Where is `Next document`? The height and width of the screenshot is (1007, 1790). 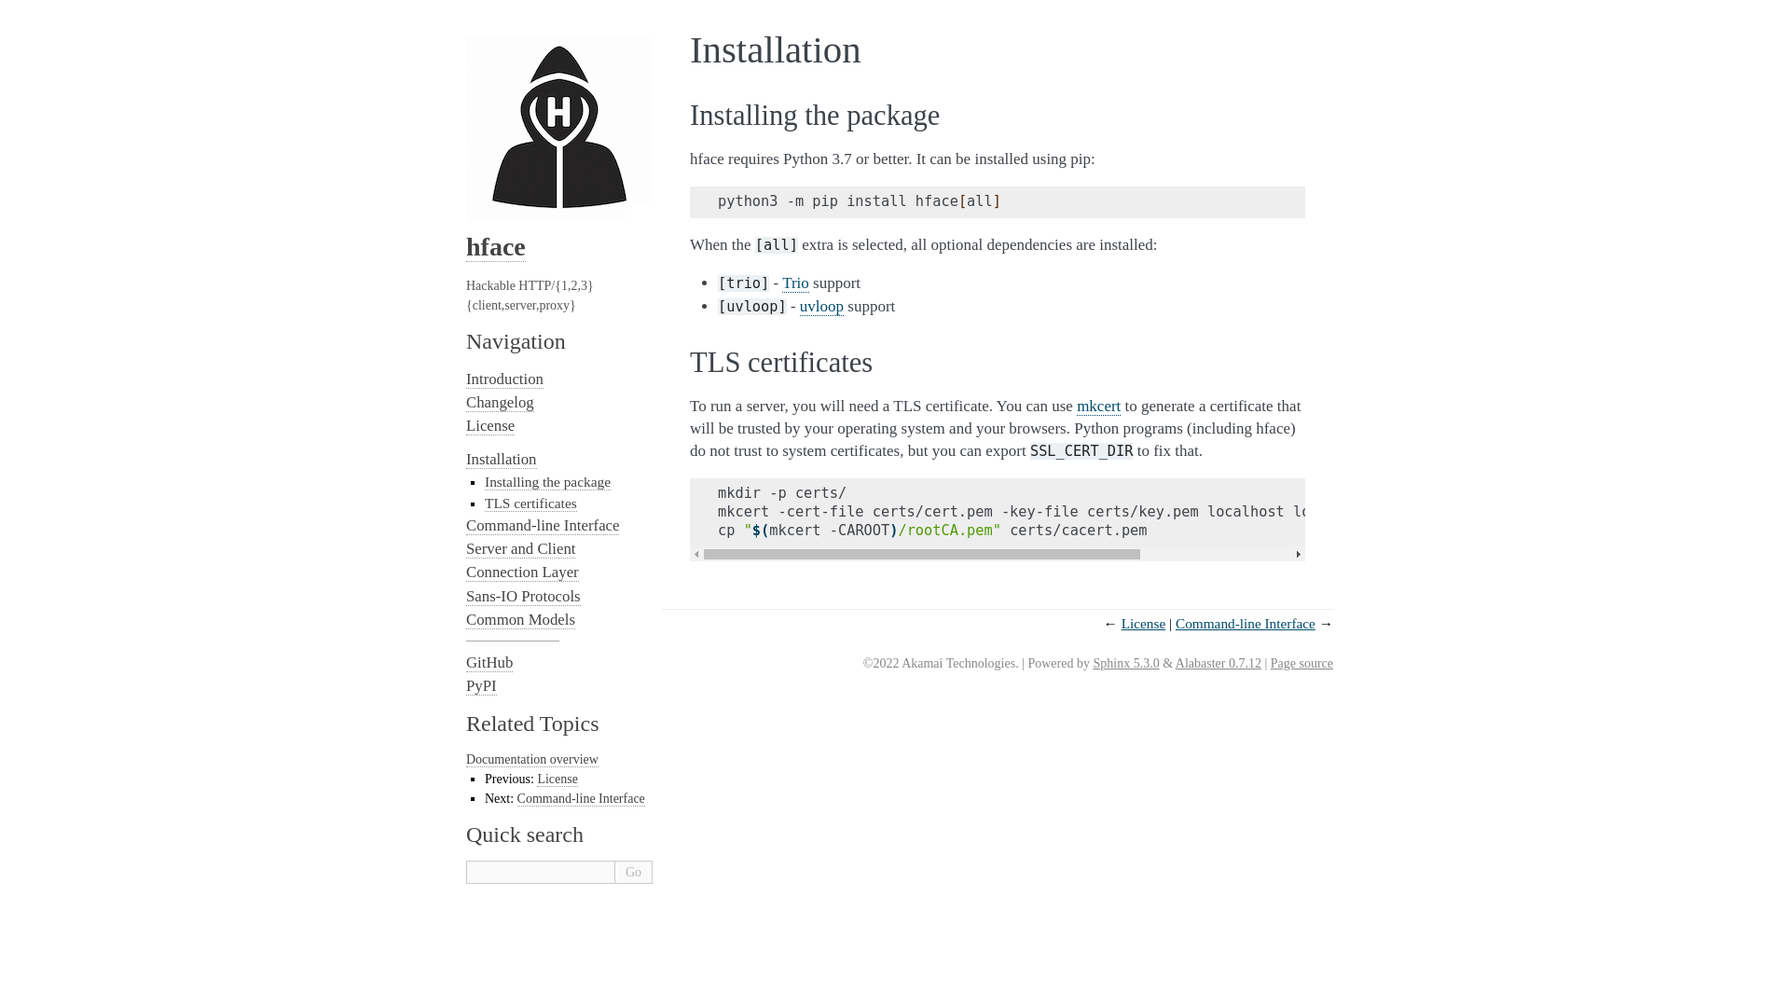 Next document is located at coordinates (1246, 623).